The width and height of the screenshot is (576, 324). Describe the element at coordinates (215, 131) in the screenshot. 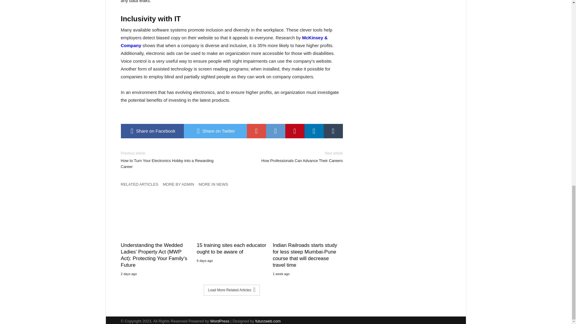

I see `Share on Twitter` at that location.